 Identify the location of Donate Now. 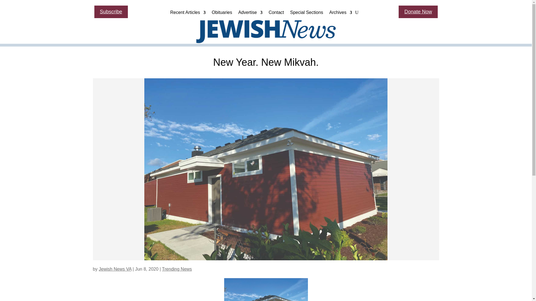
(418, 12).